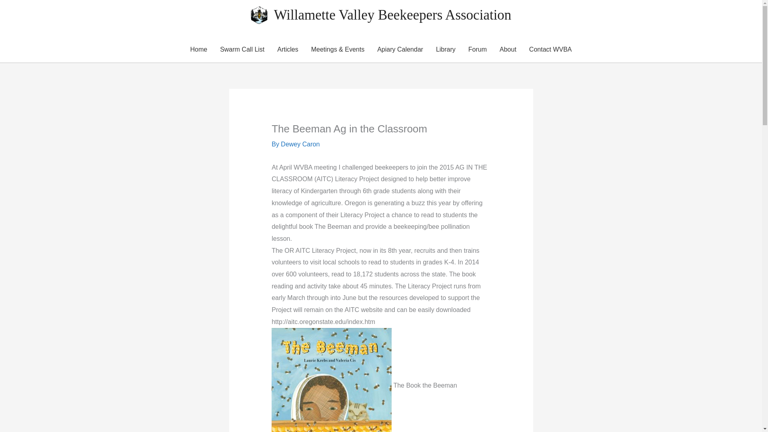 Image resolution: width=768 pixels, height=432 pixels. What do you see at coordinates (508, 49) in the screenshot?
I see `About` at bounding box center [508, 49].